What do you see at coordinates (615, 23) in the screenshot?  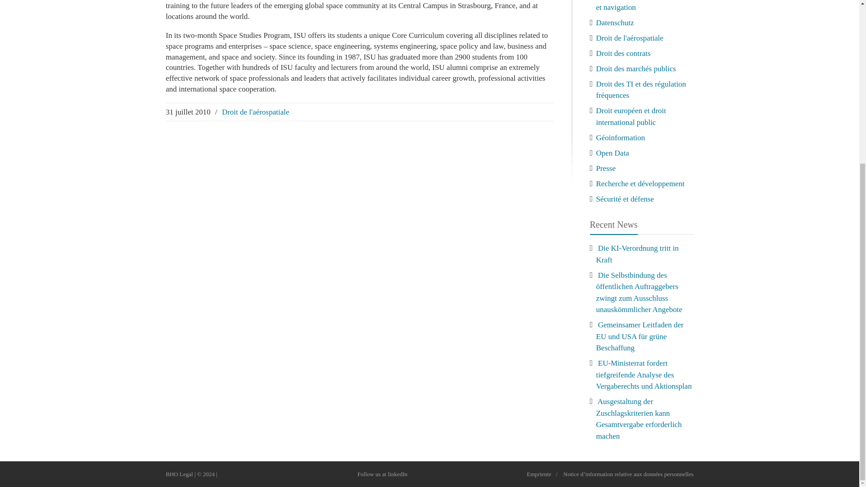 I see `Datenschutz` at bounding box center [615, 23].